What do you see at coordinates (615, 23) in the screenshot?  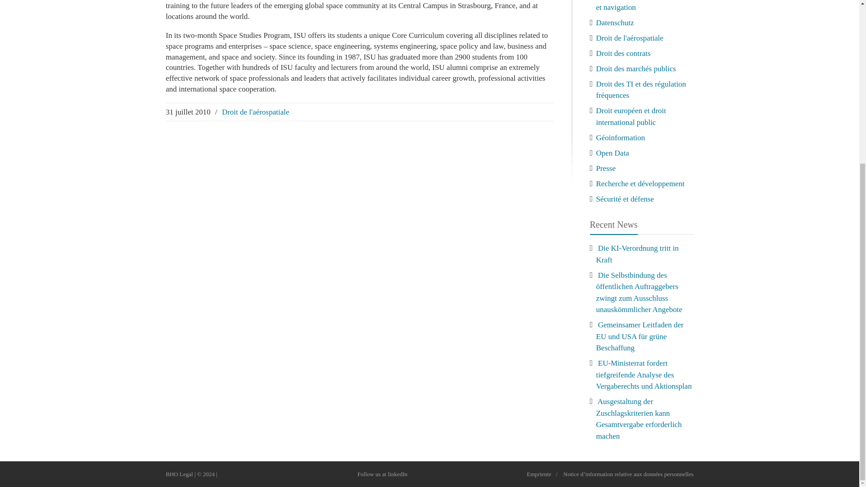 I see `Datenschutz` at bounding box center [615, 23].